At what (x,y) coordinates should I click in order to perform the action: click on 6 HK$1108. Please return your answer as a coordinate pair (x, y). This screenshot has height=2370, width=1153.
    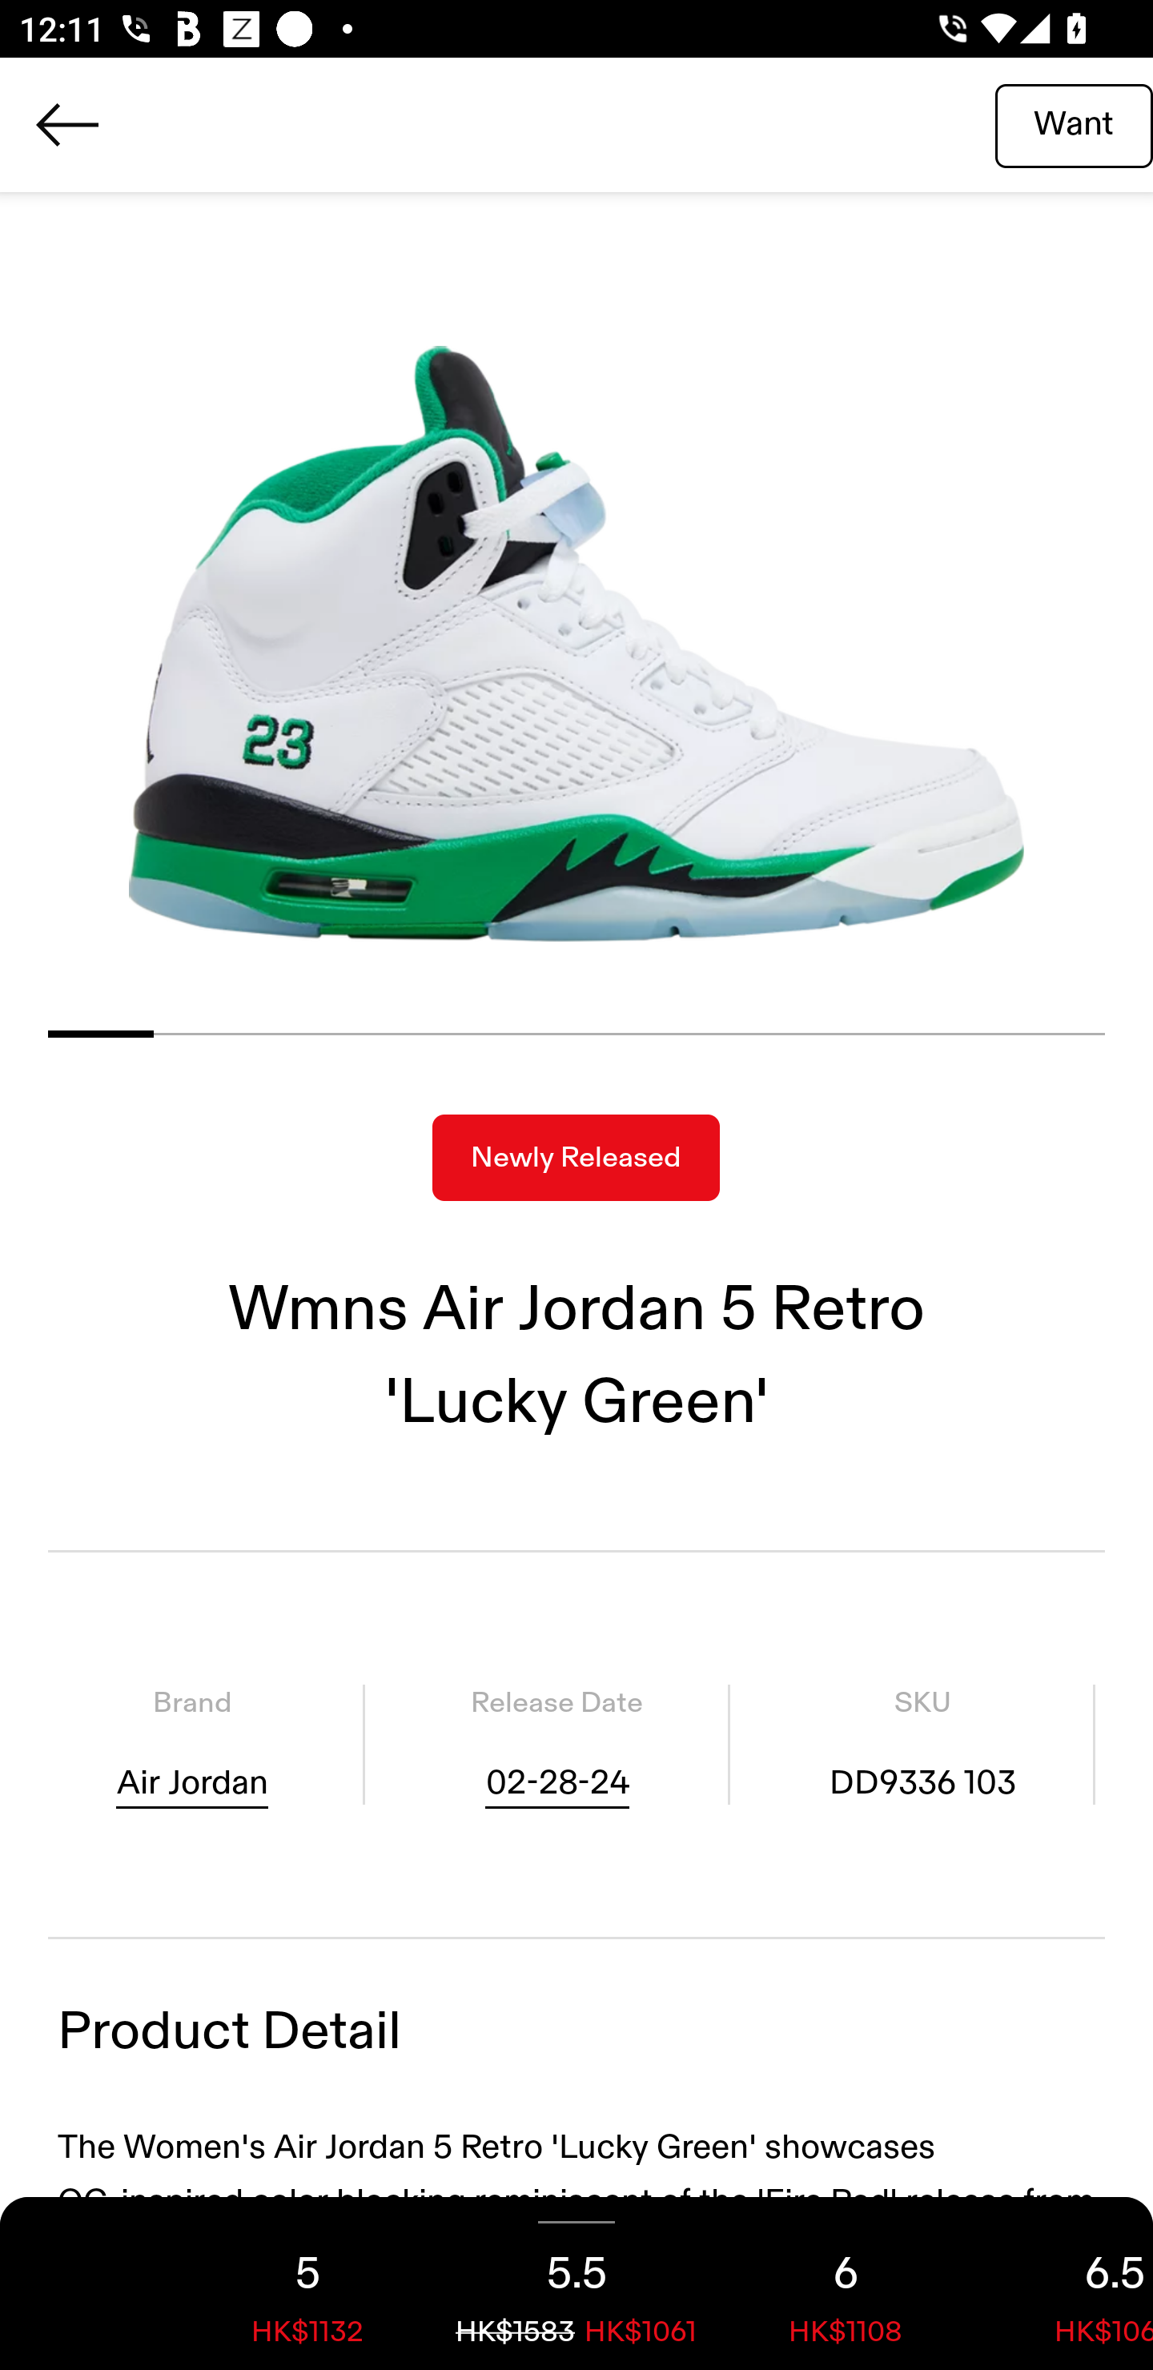
    Looking at the image, I should click on (846, 2284).